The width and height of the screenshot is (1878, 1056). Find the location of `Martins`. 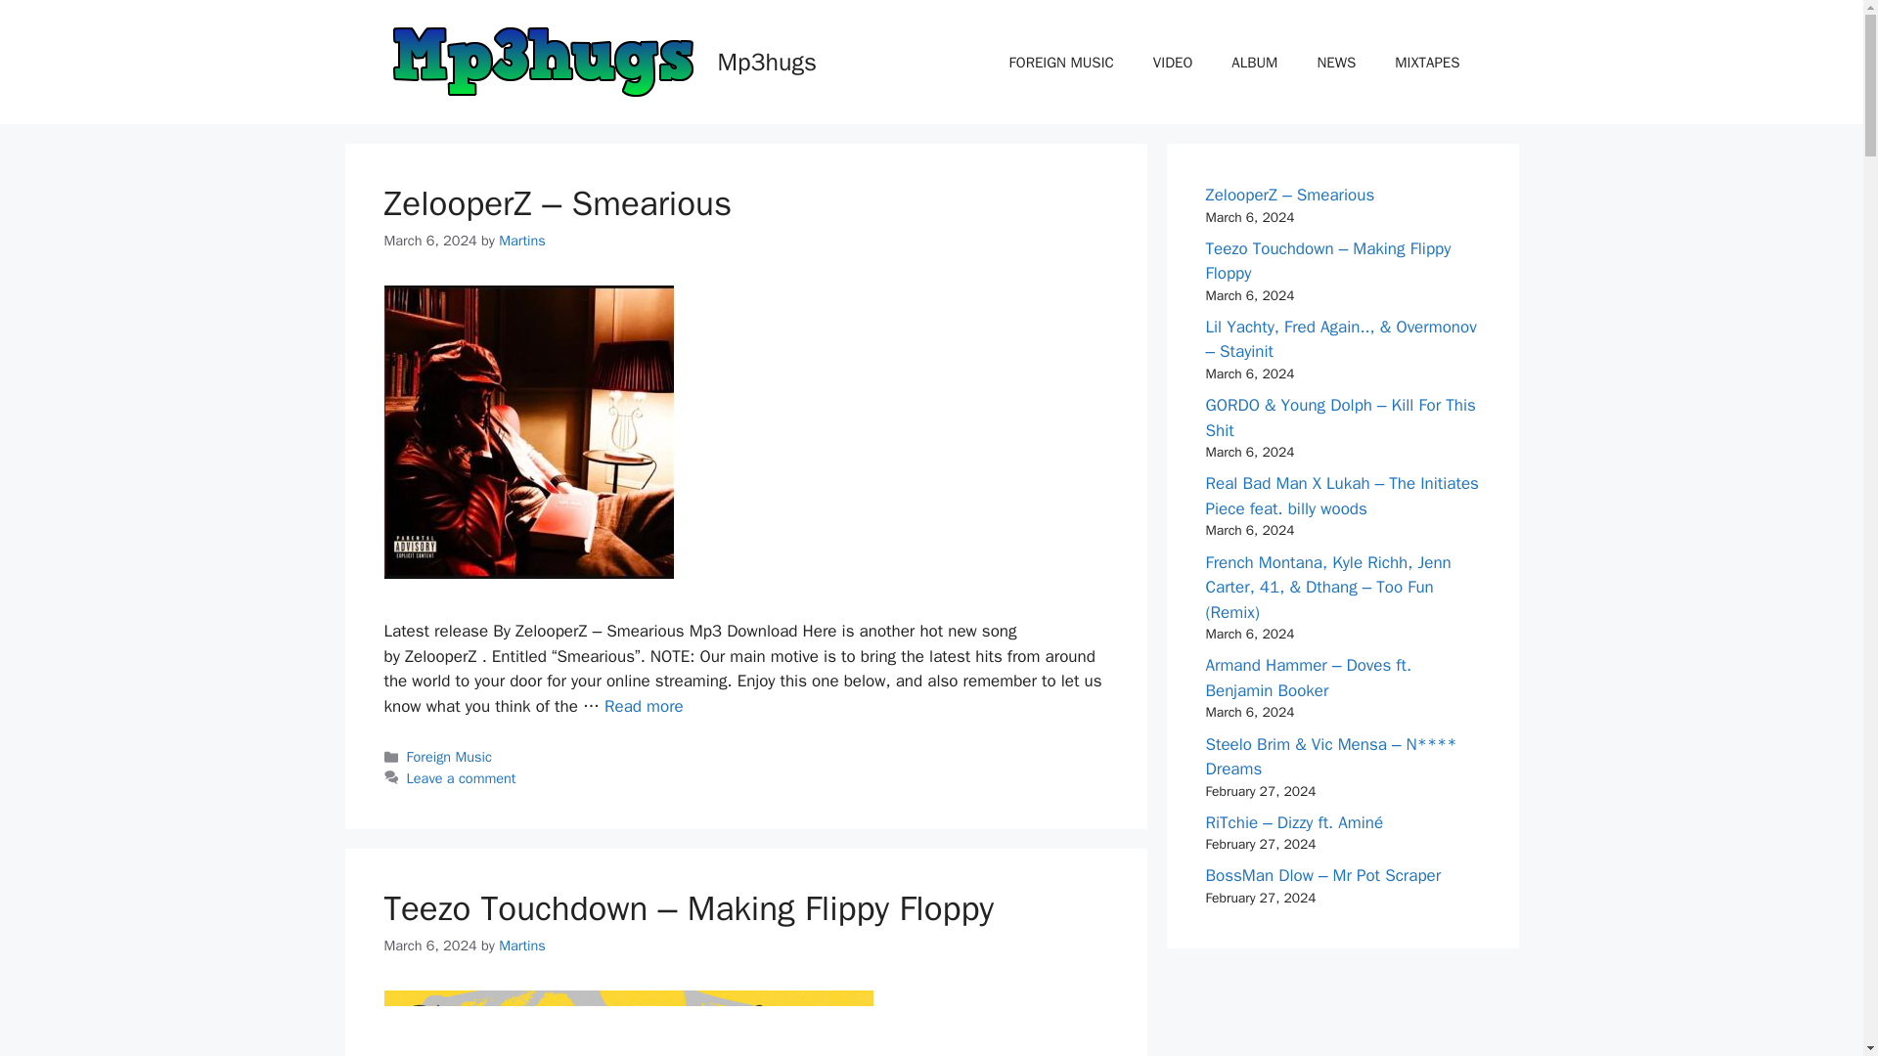

Martins is located at coordinates (522, 240).